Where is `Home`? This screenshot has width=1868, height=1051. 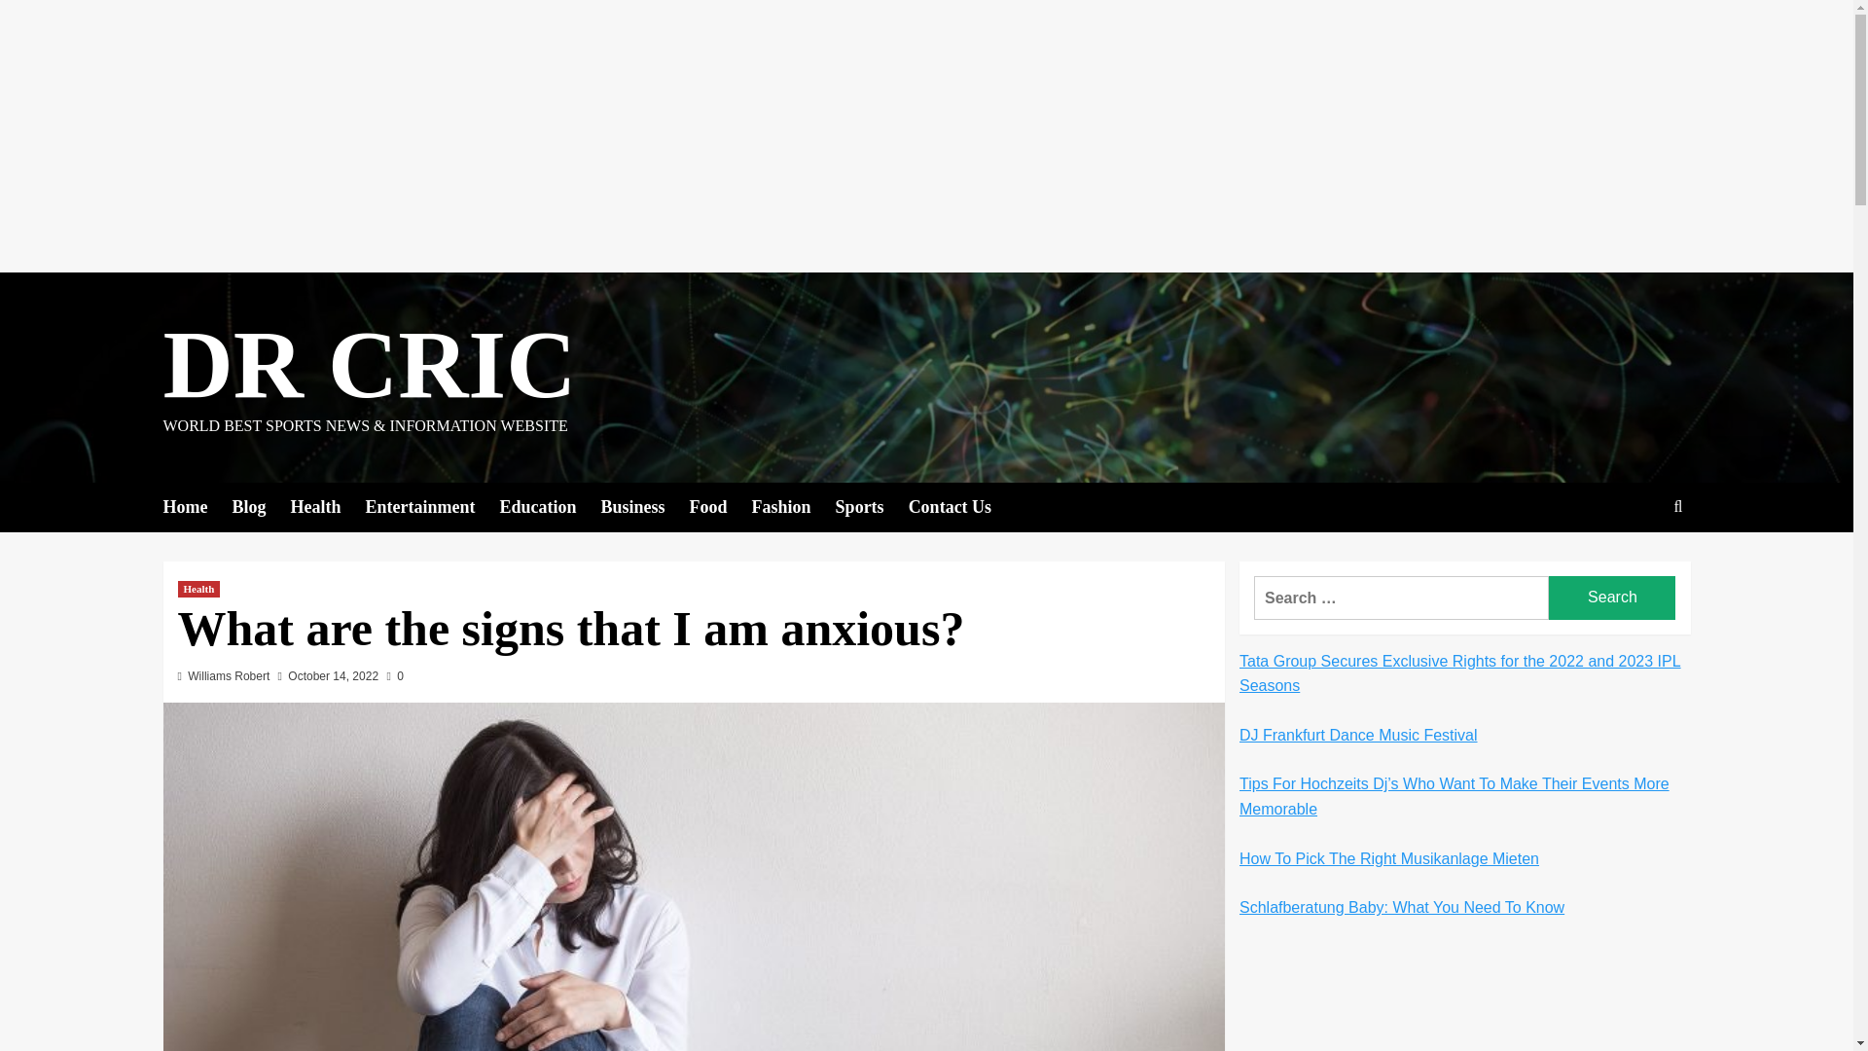 Home is located at coordinates (198, 506).